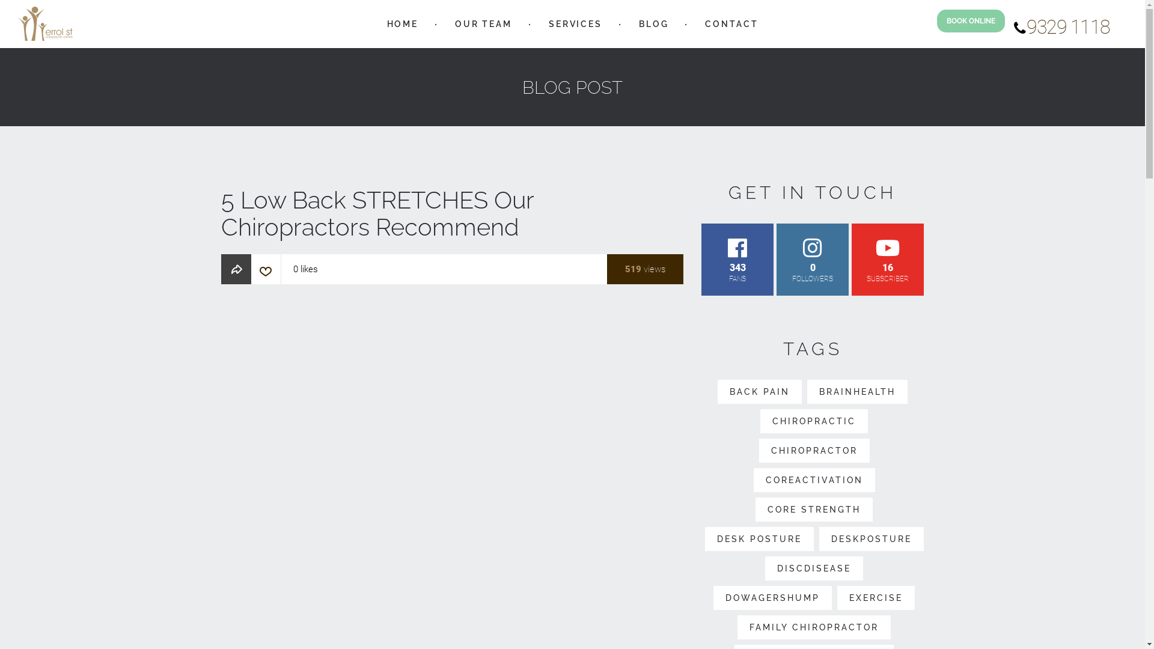  What do you see at coordinates (814, 451) in the screenshot?
I see `CHIROPRACTOR` at bounding box center [814, 451].